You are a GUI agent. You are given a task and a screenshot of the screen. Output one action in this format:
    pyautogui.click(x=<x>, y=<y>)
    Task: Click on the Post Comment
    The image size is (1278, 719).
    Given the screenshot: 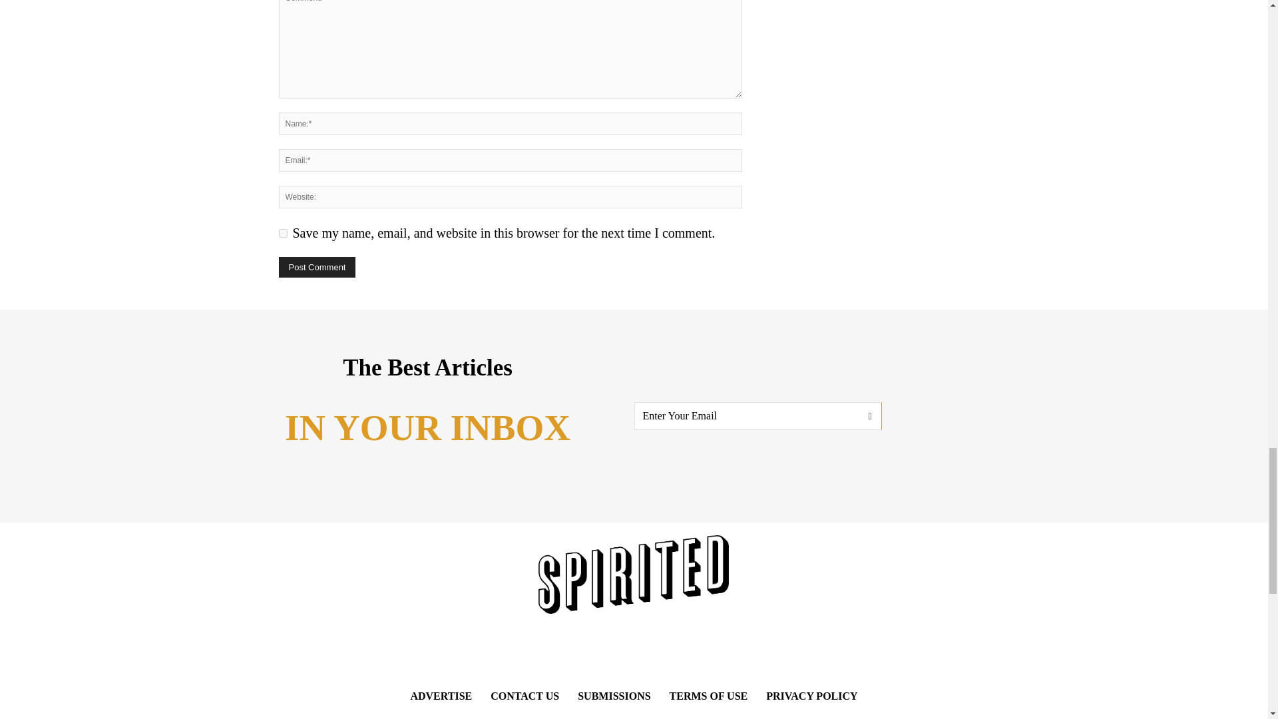 What is the action you would take?
    pyautogui.click(x=317, y=266)
    